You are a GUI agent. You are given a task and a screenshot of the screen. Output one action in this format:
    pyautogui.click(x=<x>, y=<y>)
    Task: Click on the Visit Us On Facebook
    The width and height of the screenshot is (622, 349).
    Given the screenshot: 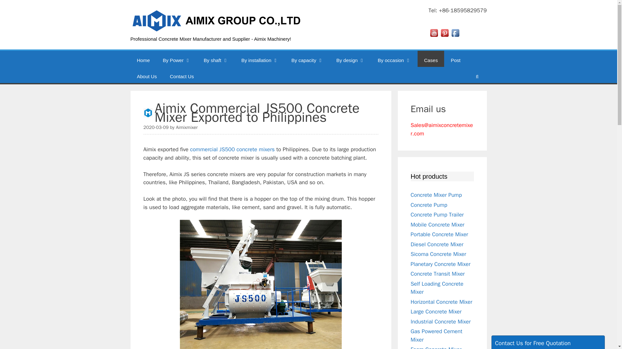 What is the action you would take?
    pyautogui.click(x=455, y=36)
    